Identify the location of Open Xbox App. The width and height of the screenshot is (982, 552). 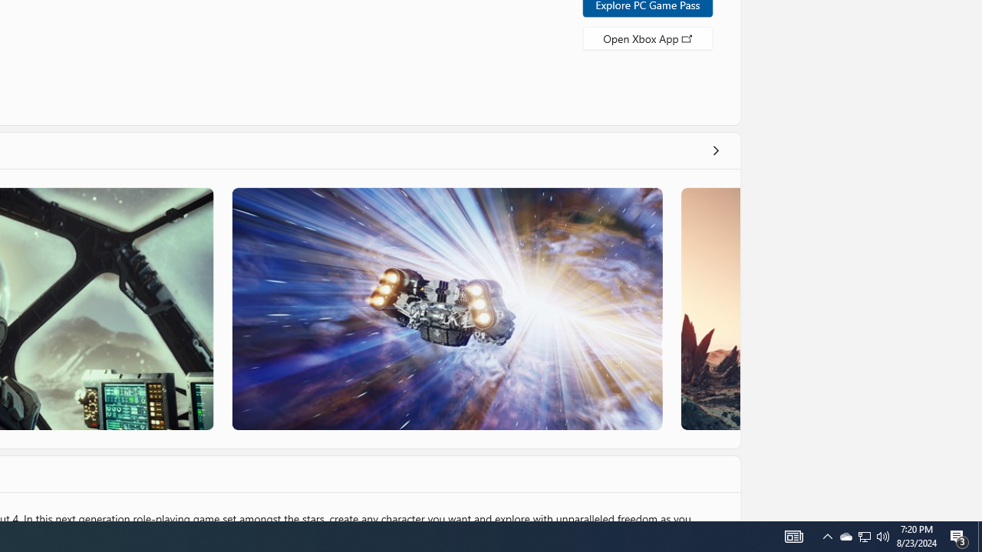
(648, 37).